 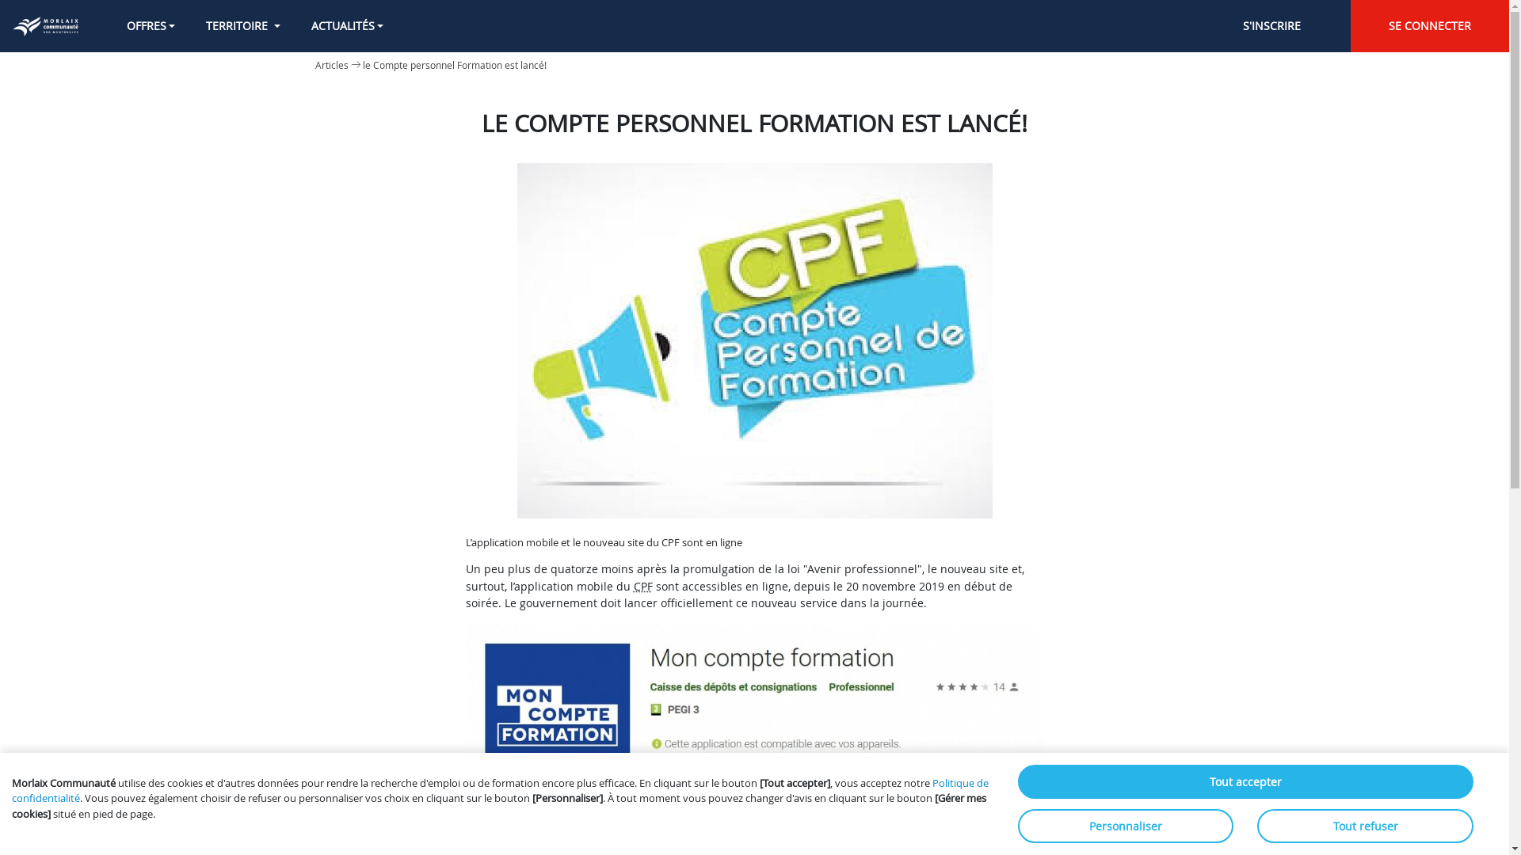 I want to click on OFFRES, so click(x=151, y=25).